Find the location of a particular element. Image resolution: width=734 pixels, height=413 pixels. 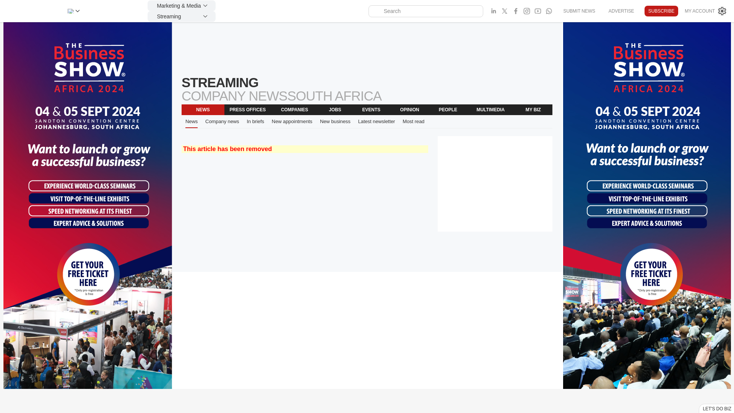

Bizcommunity youtube is located at coordinates (538, 11).